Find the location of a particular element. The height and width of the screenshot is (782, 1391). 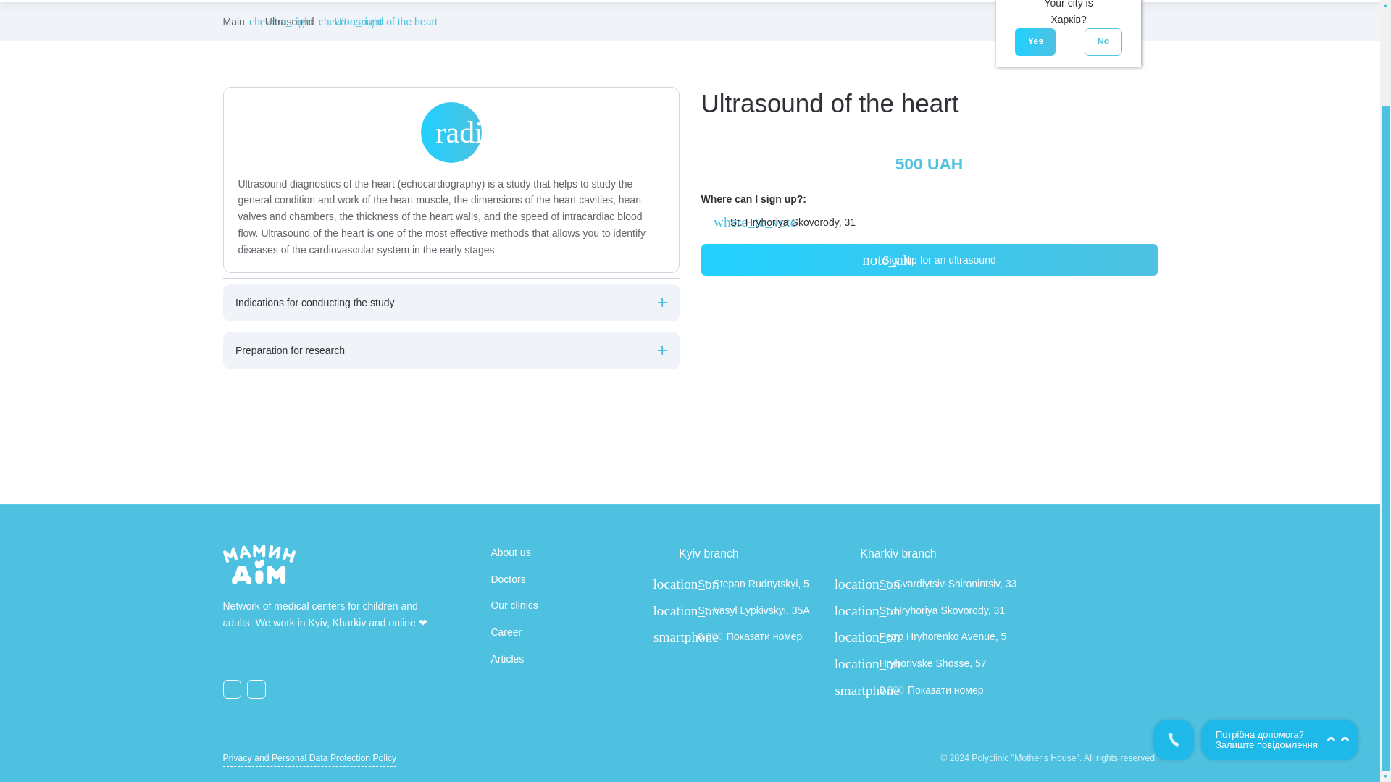

Main is located at coordinates (233, 21).